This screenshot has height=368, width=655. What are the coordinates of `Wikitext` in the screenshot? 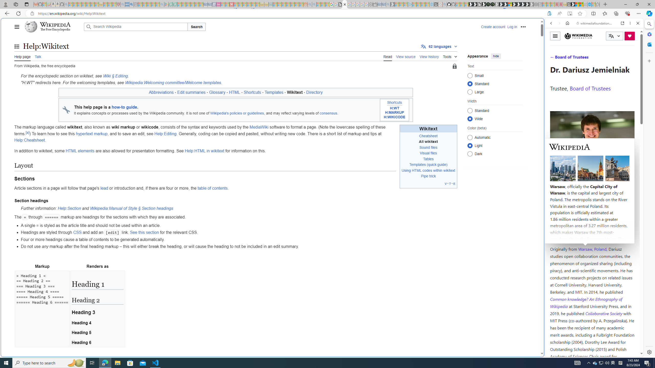 It's located at (428, 129).